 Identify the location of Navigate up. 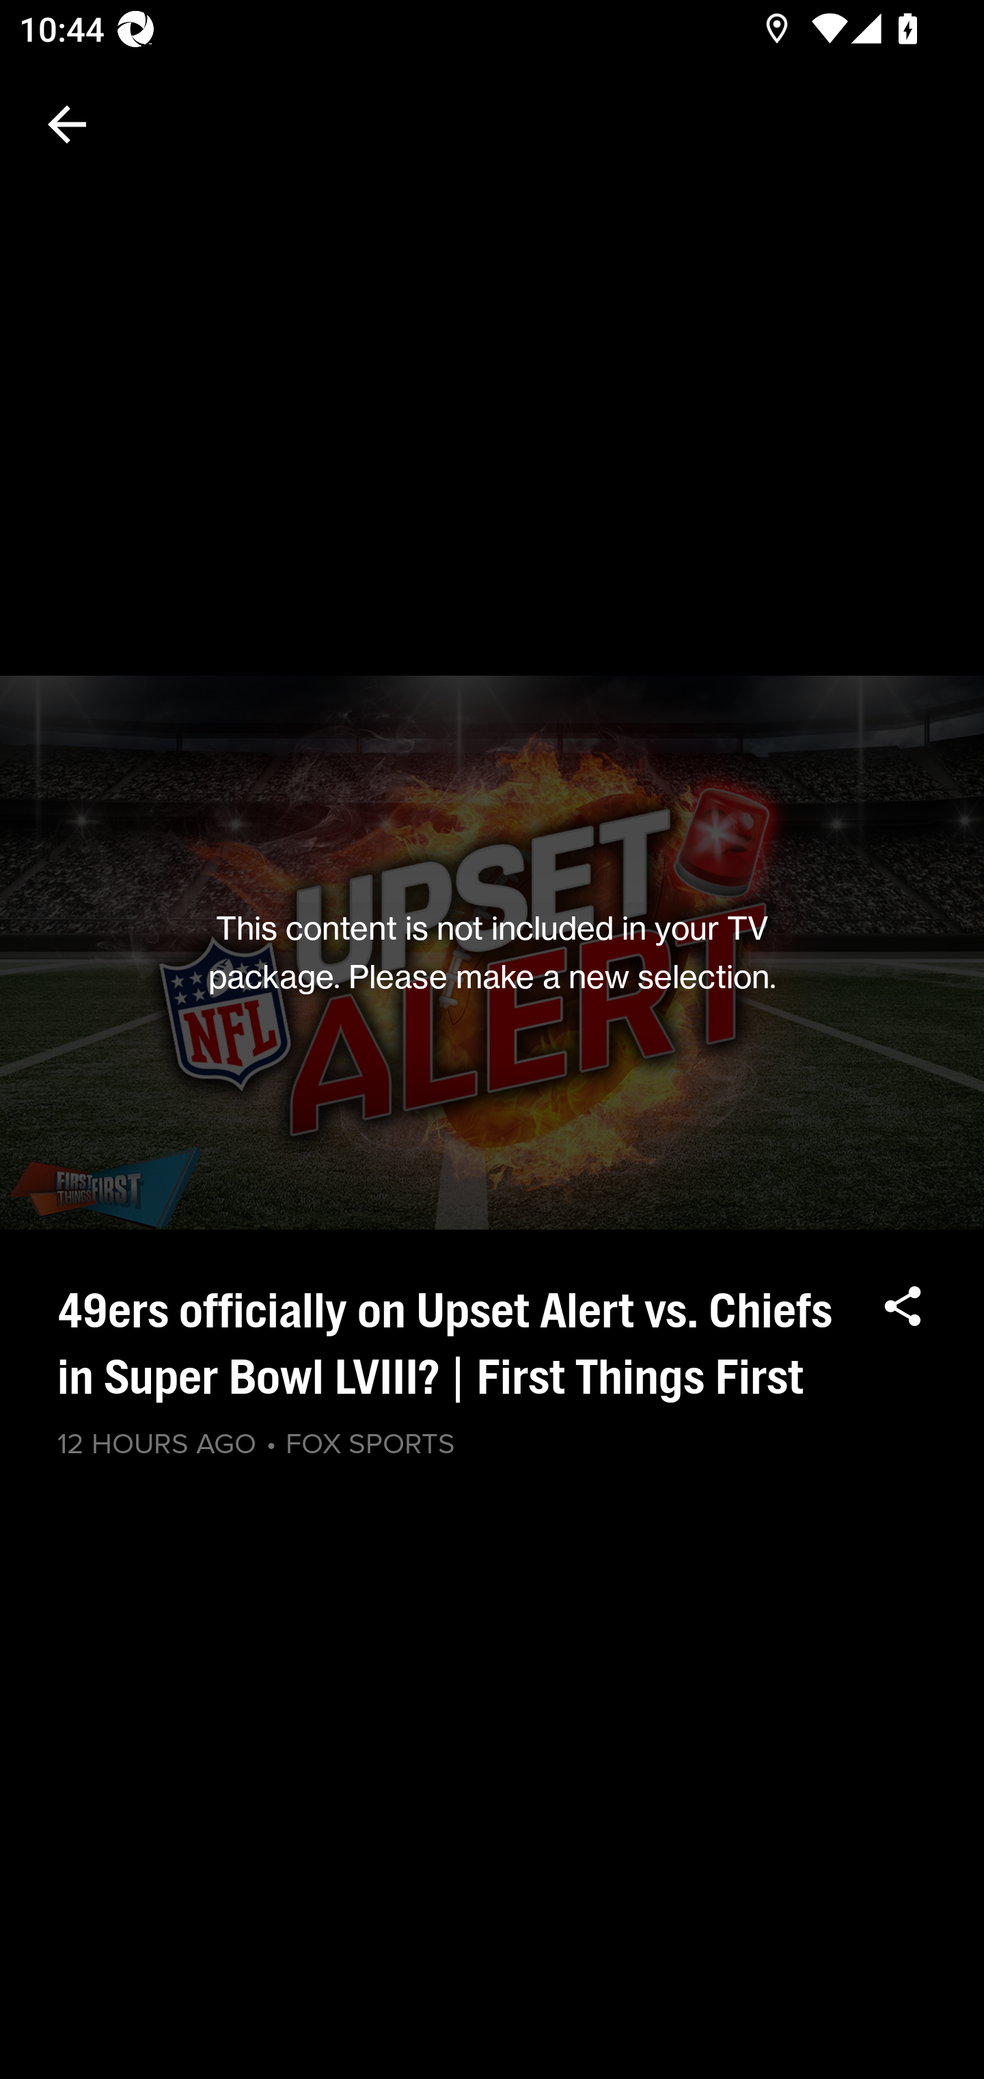
(67, 124).